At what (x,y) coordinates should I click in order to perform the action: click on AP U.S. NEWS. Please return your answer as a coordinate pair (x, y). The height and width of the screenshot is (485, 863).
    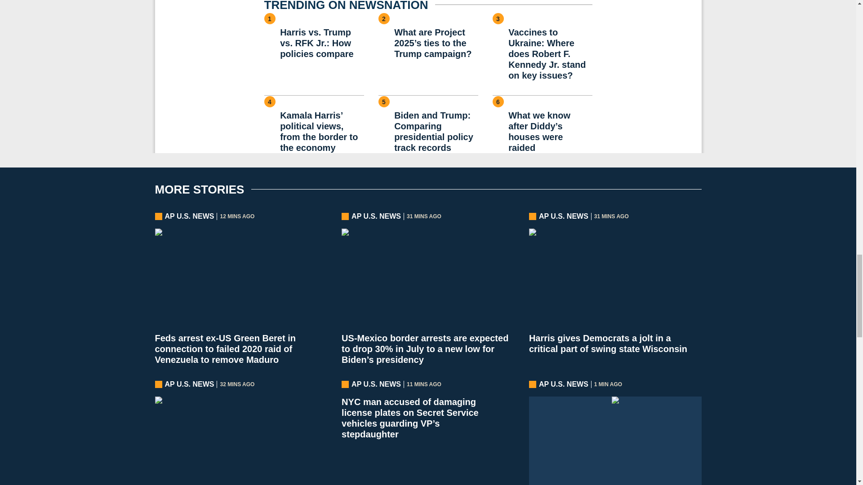
    Looking at the image, I should click on (189, 384).